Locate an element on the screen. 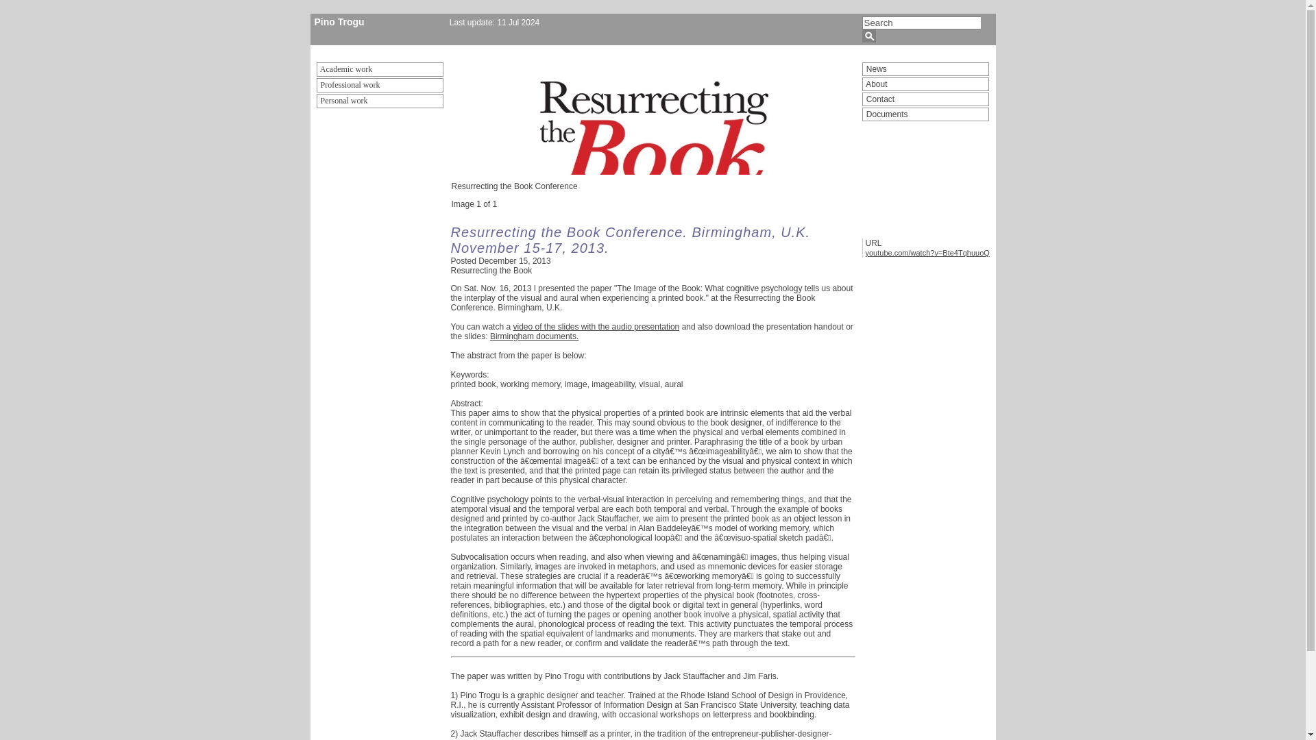   About is located at coordinates (925, 84).